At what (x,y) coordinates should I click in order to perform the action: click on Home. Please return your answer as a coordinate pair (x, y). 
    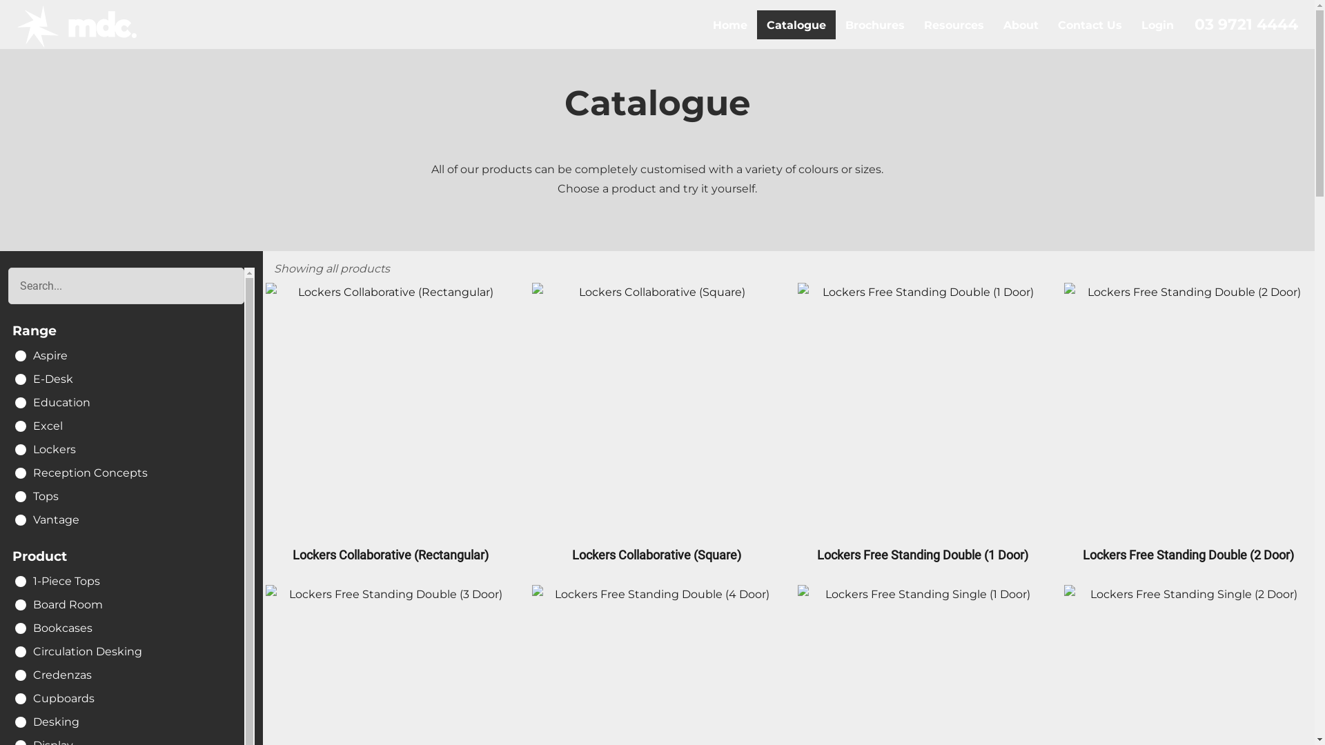
    Looking at the image, I should click on (730, 25).